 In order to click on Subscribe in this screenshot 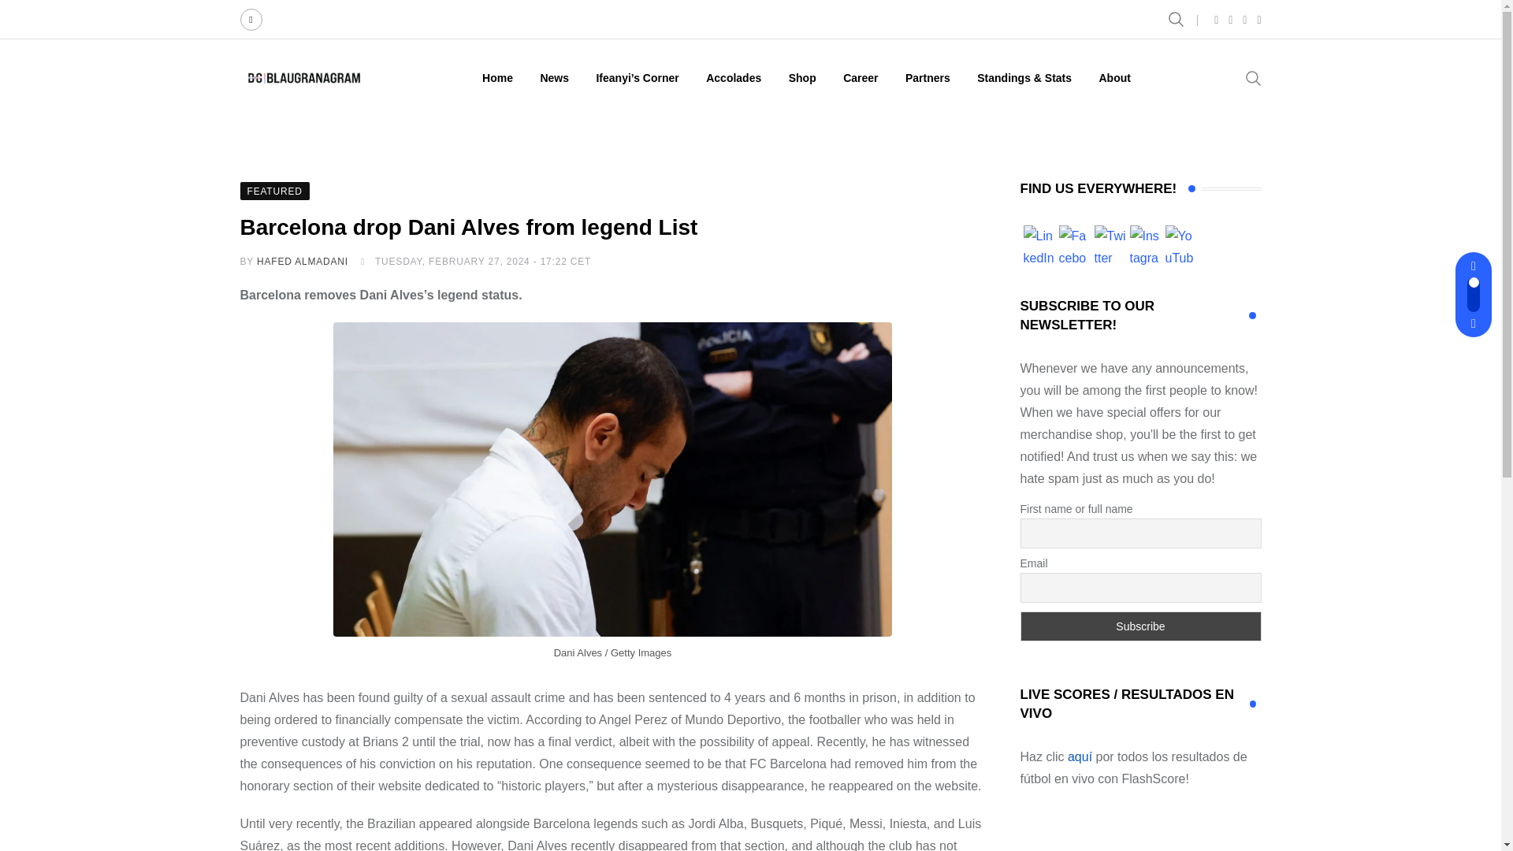, I will do `click(1139, 626)`.